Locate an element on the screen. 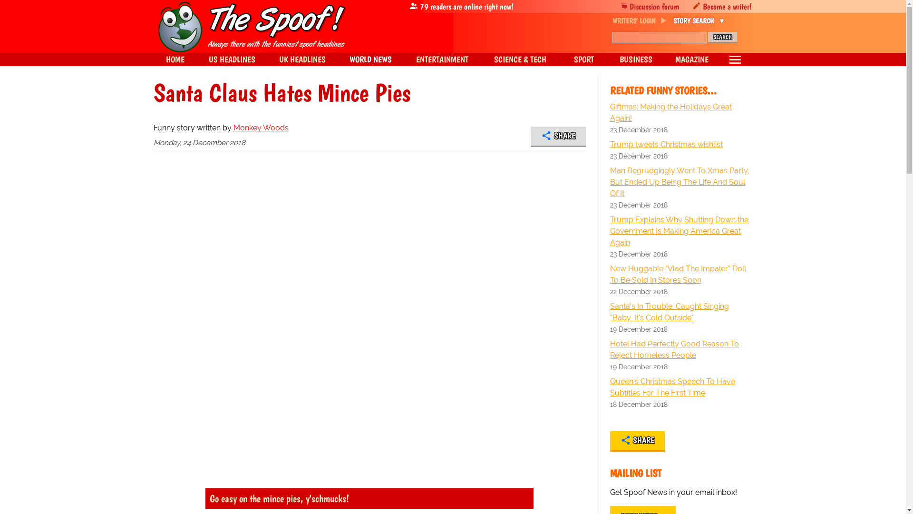  Spoof News US Headlines is located at coordinates (232, 59).